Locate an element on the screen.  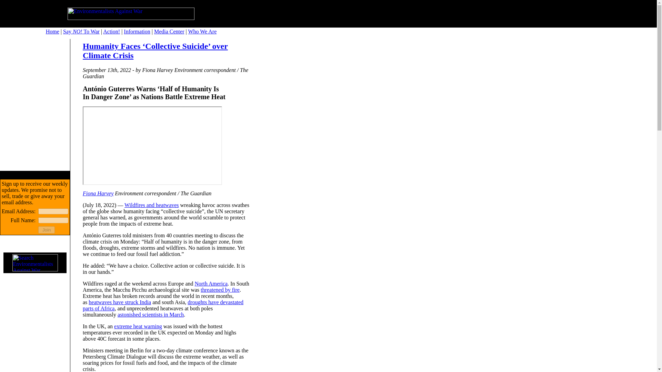
North America is located at coordinates (211, 283).